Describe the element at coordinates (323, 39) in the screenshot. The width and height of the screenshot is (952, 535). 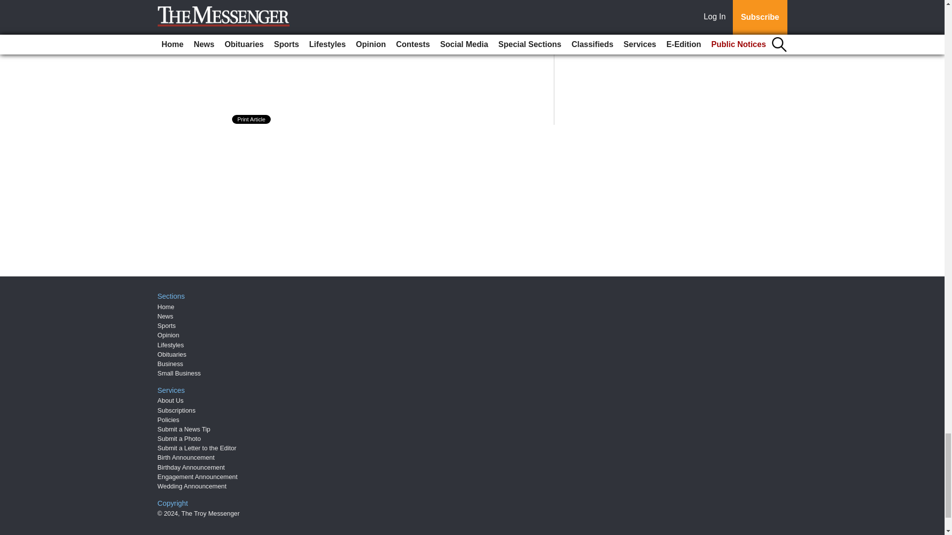
I see `Troy All-Stars eliminated in Dixie Belles World Series` at that location.